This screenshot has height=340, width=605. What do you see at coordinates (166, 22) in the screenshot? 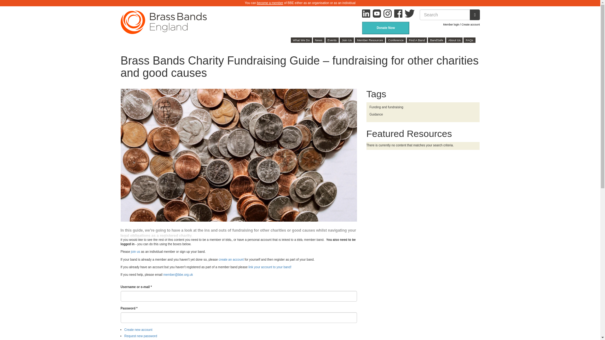
I see `Home` at bounding box center [166, 22].